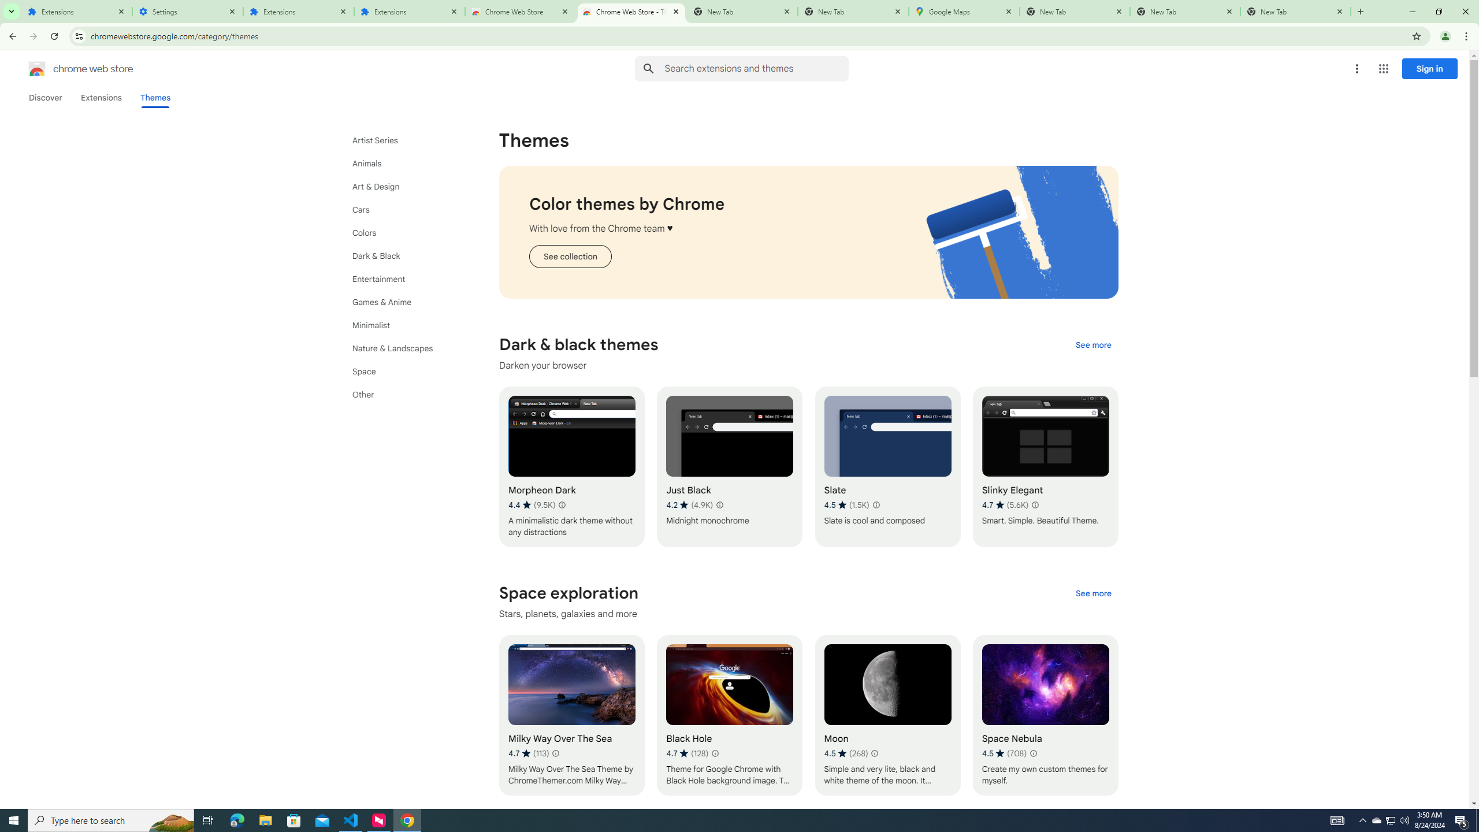  I want to click on Extensions, so click(410, 12).